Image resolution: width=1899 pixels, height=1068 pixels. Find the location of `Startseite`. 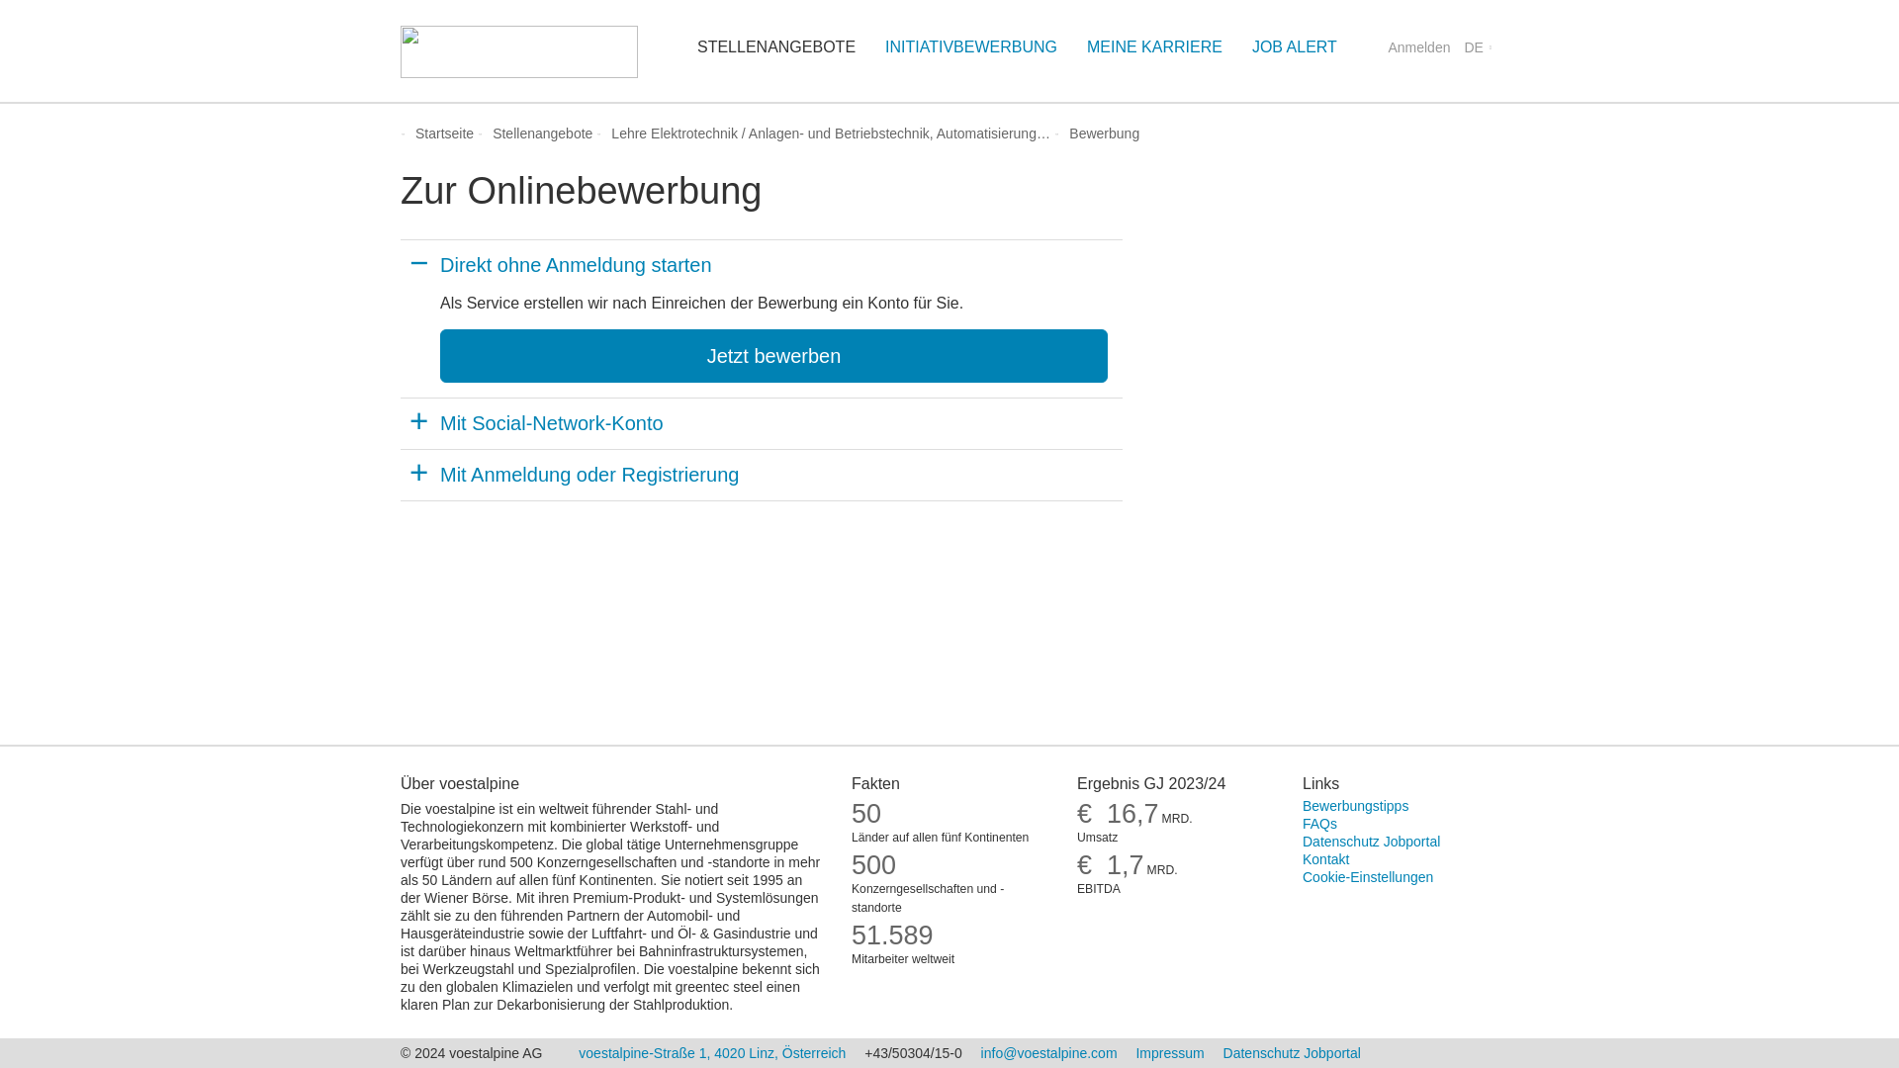

Startseite is located at coordinates (444, 133).